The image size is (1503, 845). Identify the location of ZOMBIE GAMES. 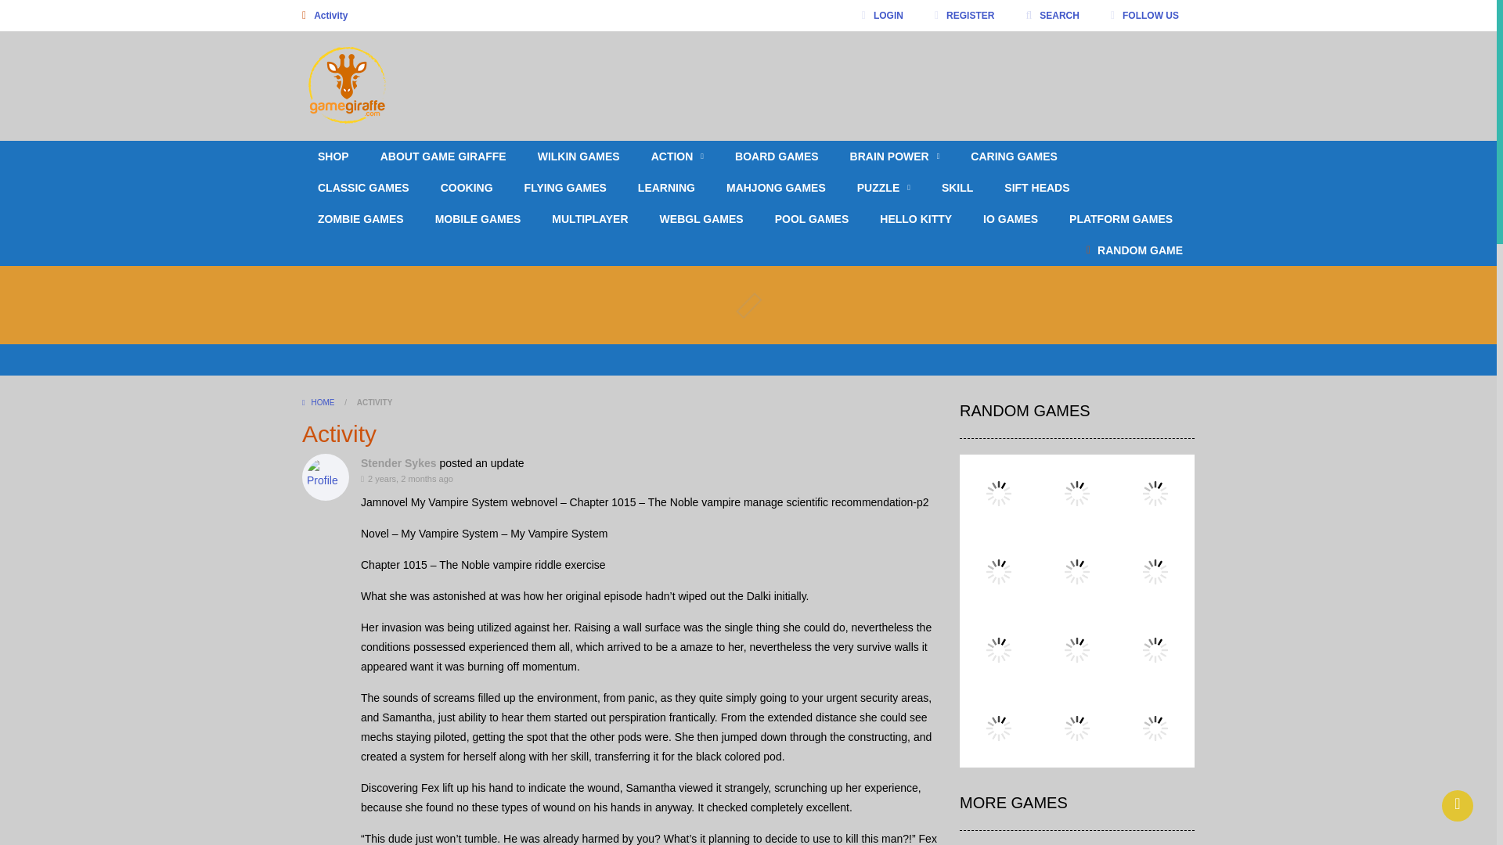
(360, 219).